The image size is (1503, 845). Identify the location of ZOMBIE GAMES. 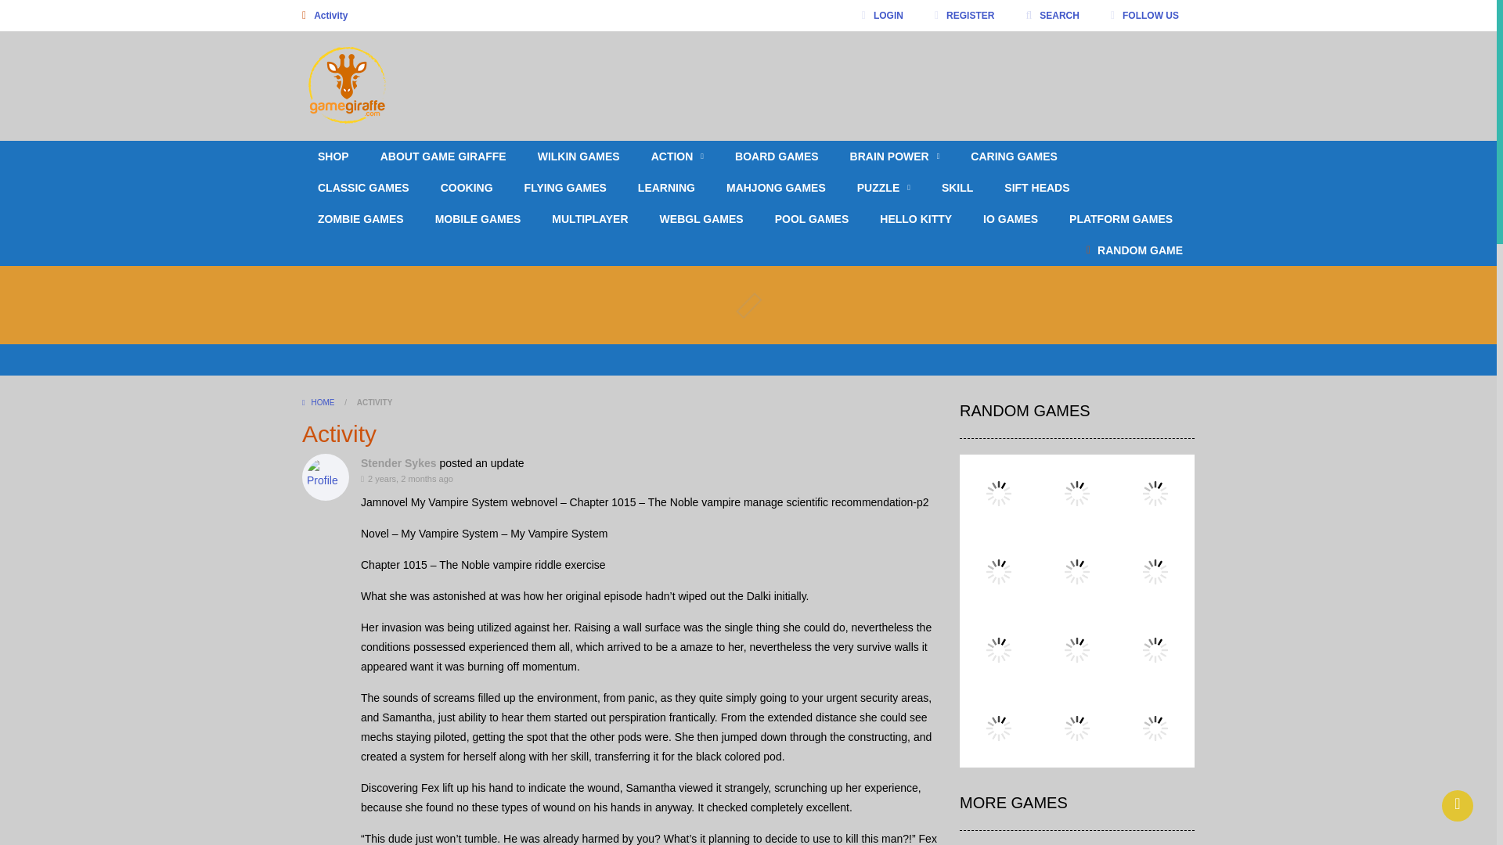
(360, 219).